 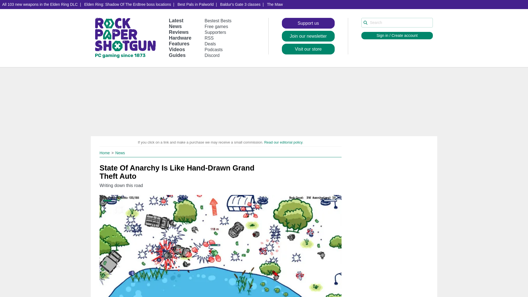 What do you see at coordinates (212, 55) in the screenshot?
I see `Discord` at bounding box center [212, 55].